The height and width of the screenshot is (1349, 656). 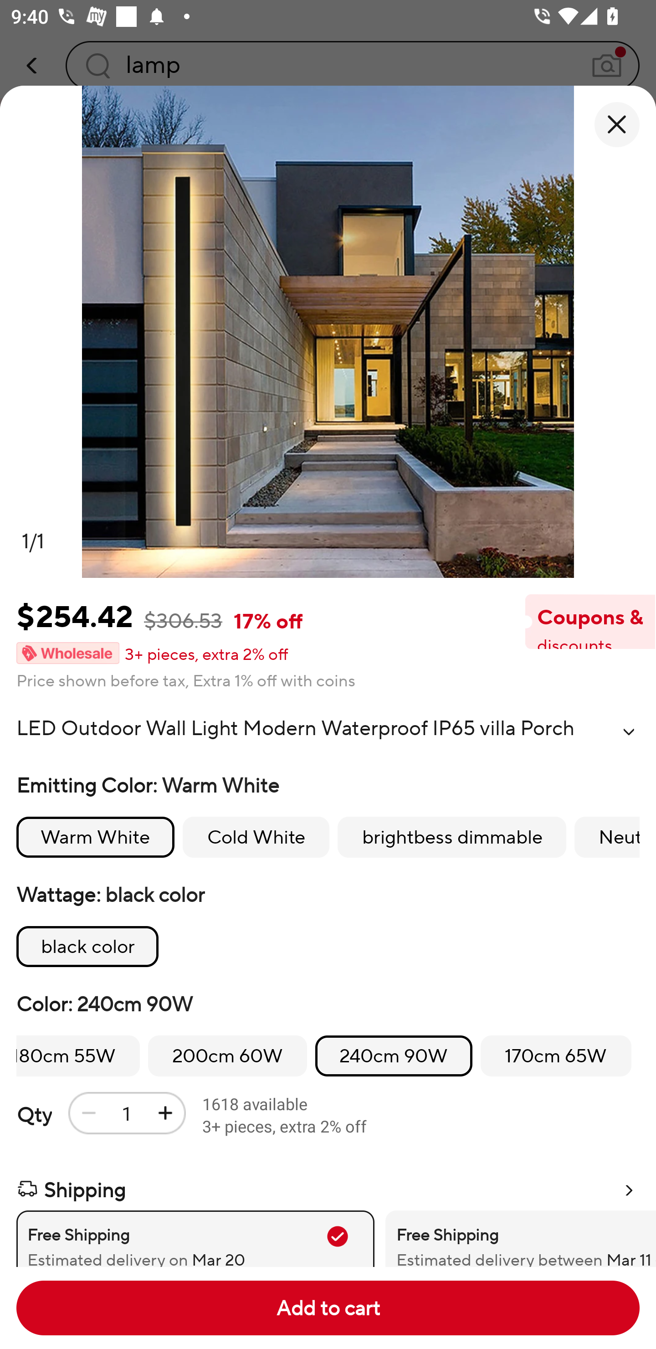 What do you see at coordinates (556, 1056) in the screenshot?
I see `170cm 65W` at bounding box center [556, 1056].